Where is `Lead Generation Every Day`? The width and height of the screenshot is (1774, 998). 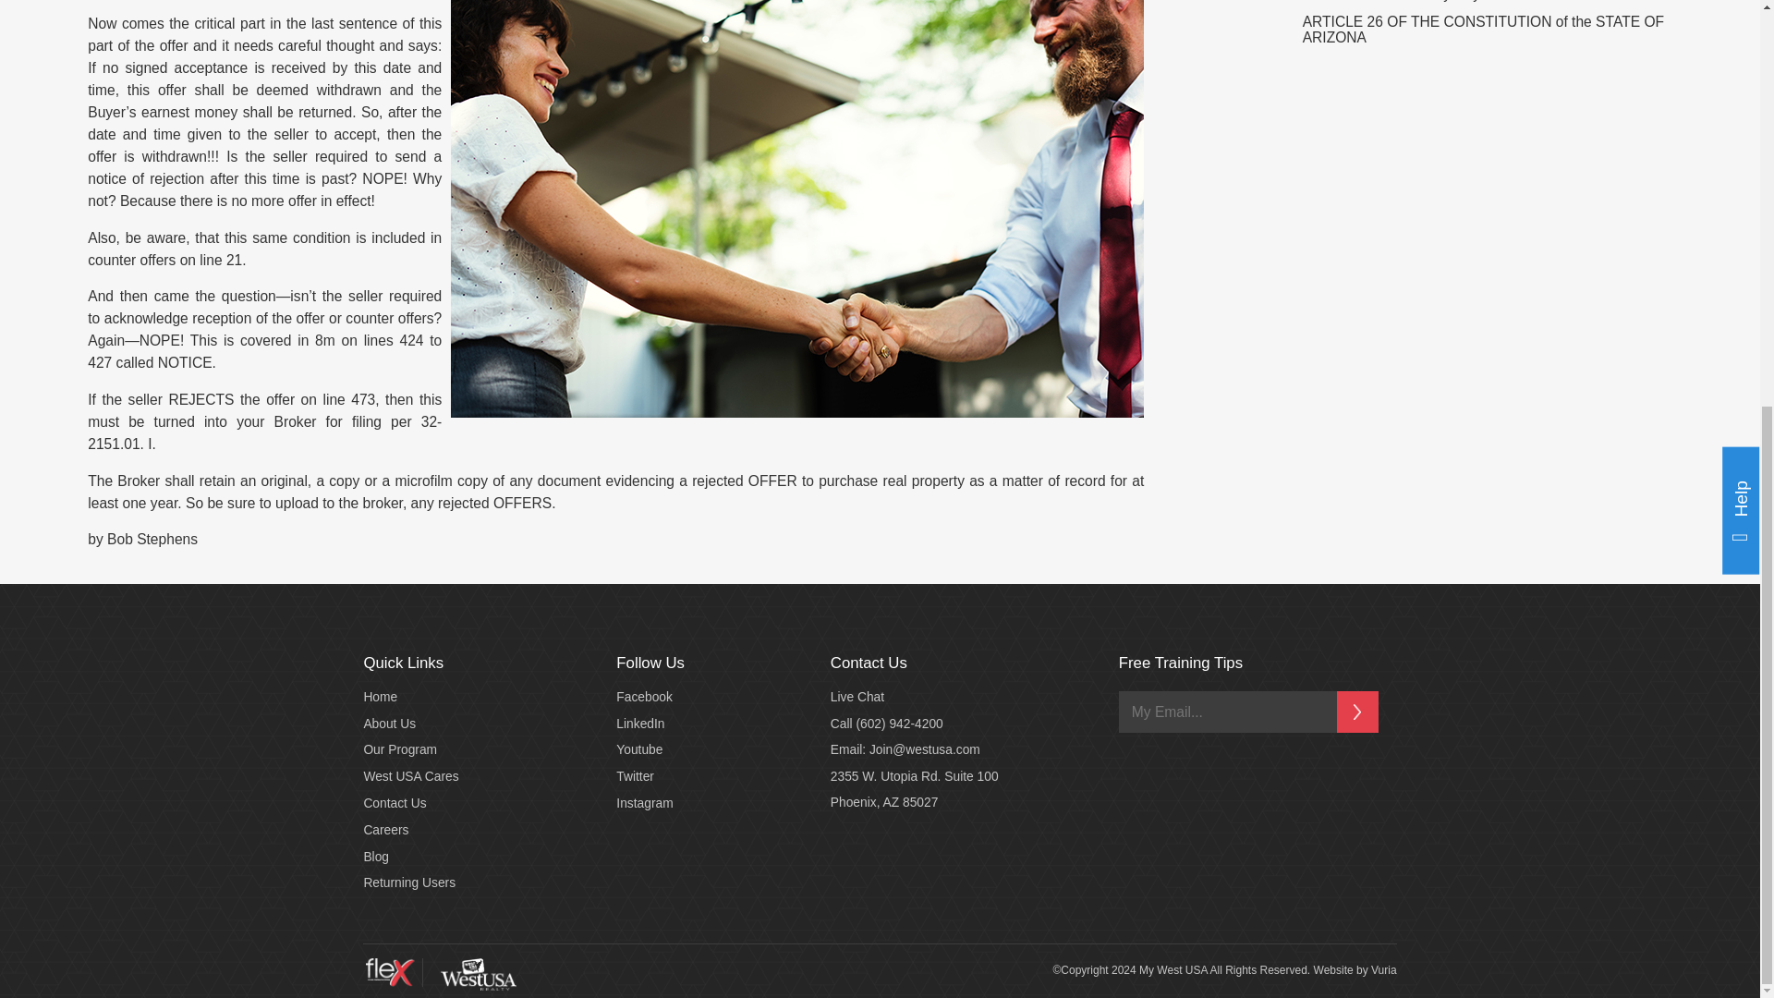
Lead Generation Every Day is located at coordinates (1391, 1).